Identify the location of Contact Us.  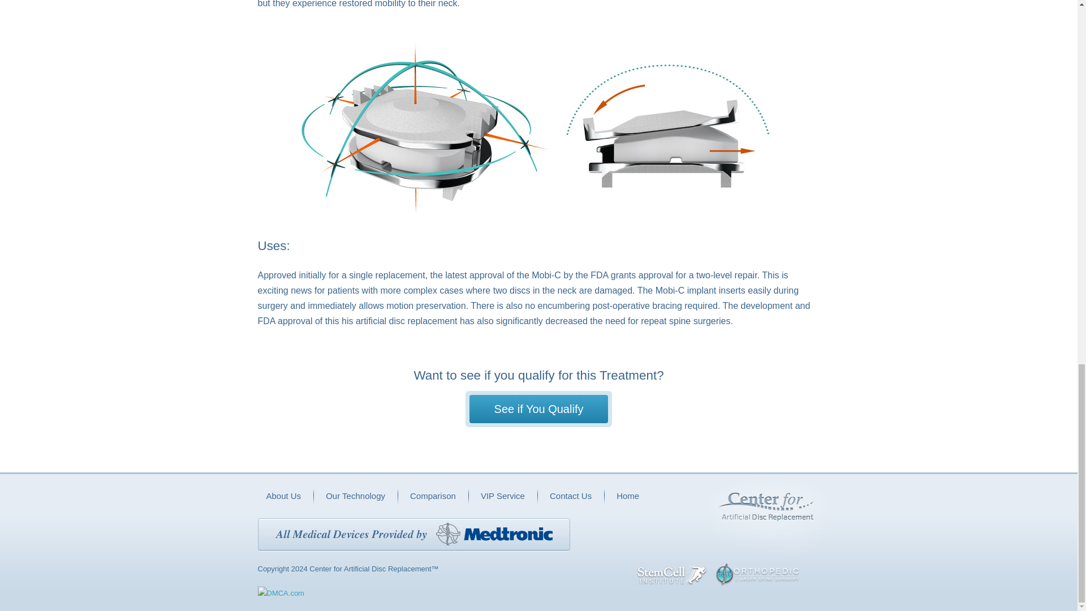
(570, 496).